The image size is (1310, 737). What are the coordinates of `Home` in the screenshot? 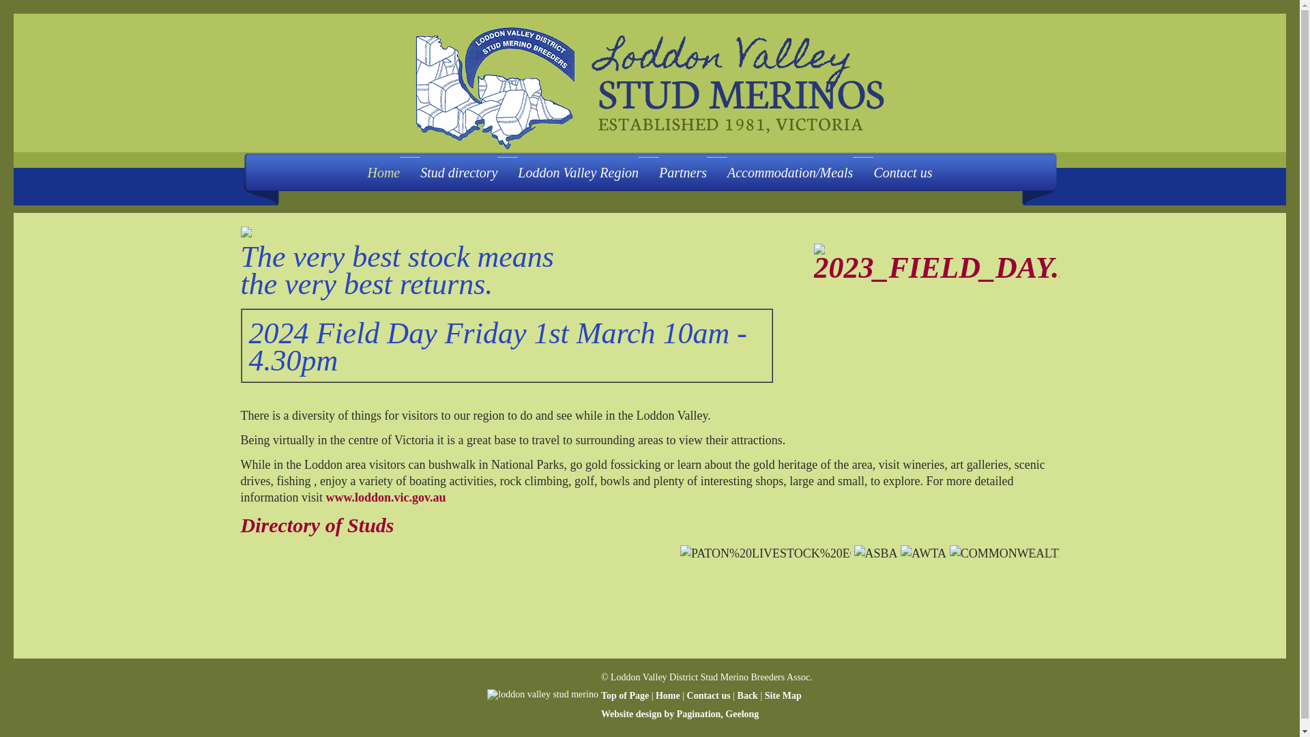 It's located at (668, 696).